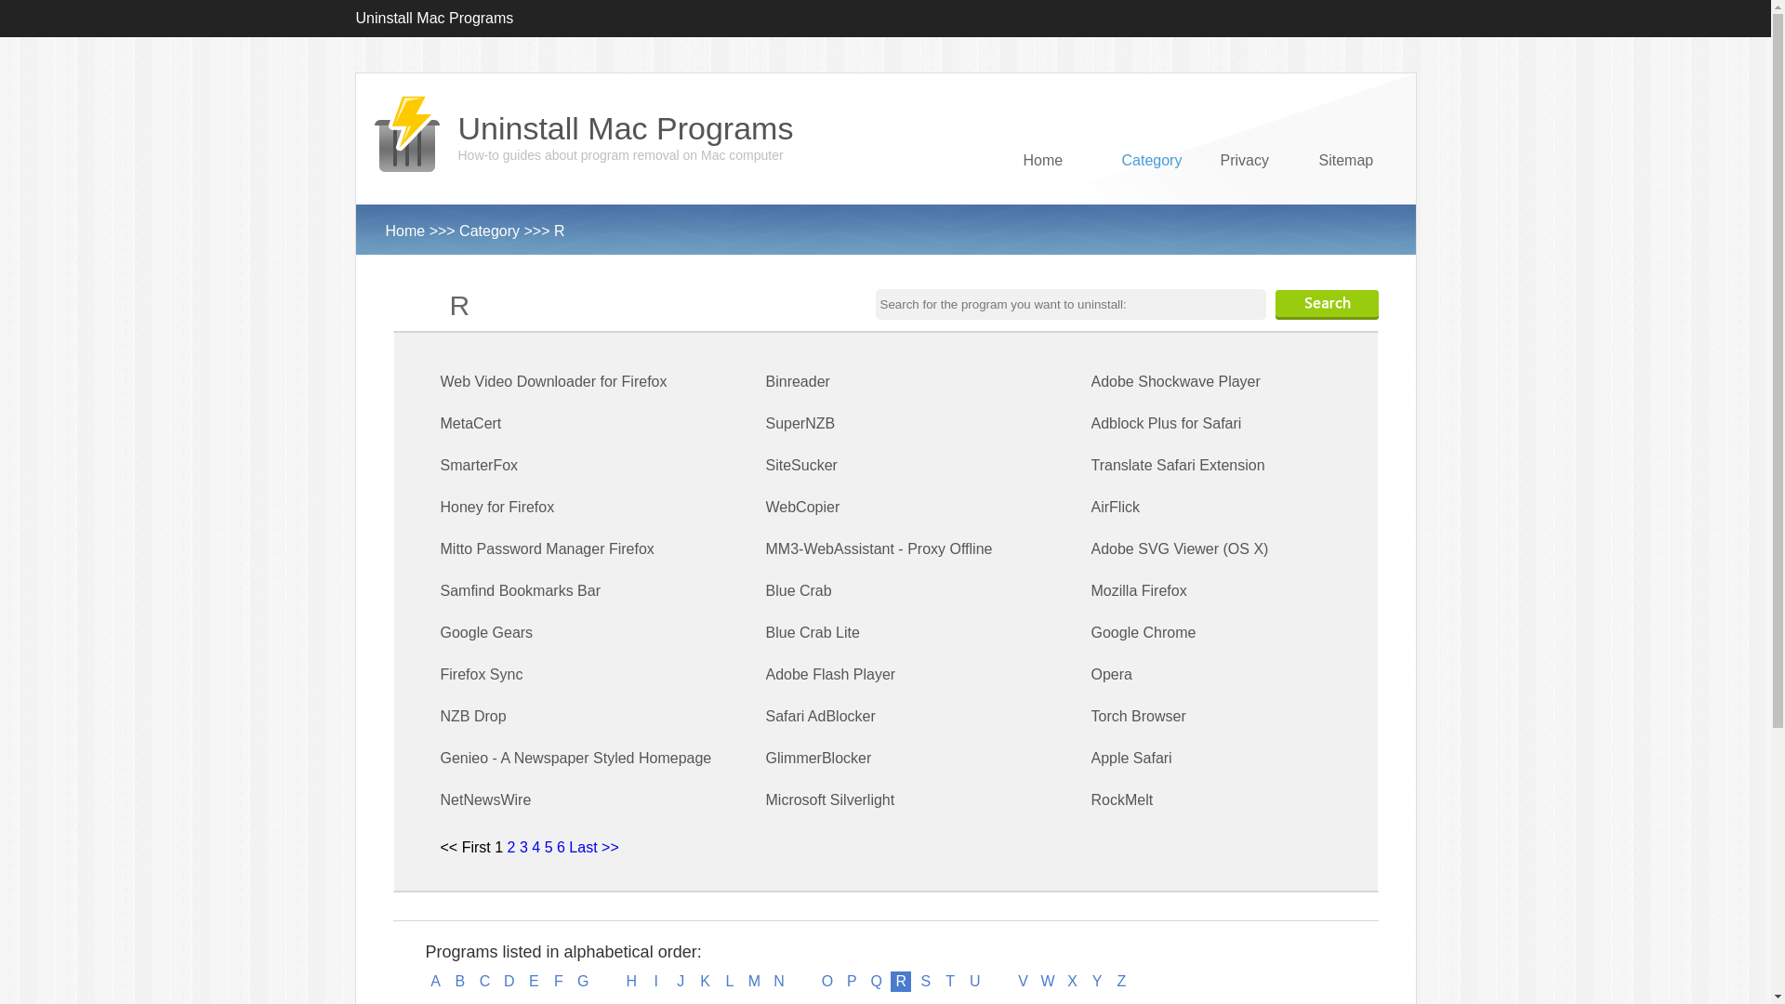  What do you see at coordinates (1167, 423) in the screenshot?
I see `Adblock Plus for Safari` at bounding box center [1167, 423].